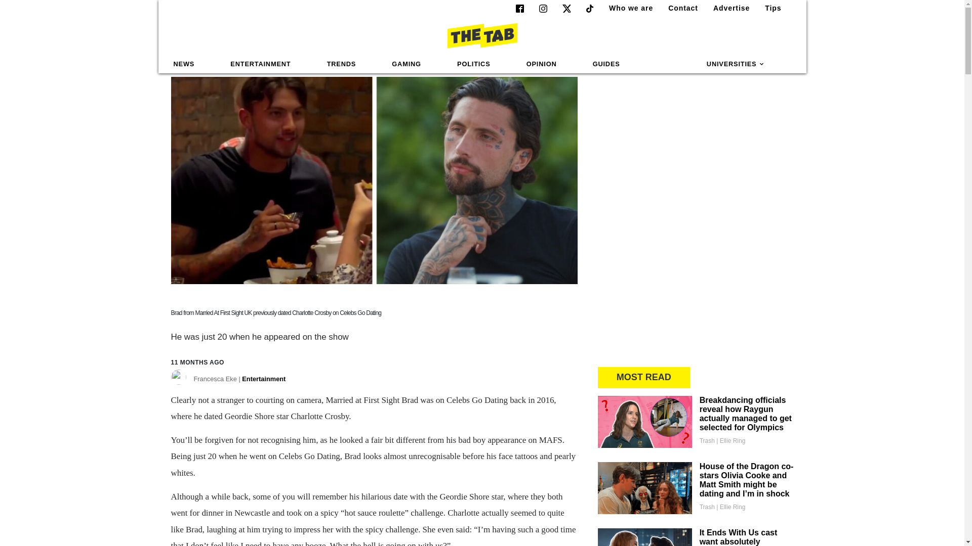 Image resolution: width=972 pixels, height=546 pixels. What do you see at coordinates (341, 64) in the screenshot?
I see `TRENDS` at bounding box center [341, 64].